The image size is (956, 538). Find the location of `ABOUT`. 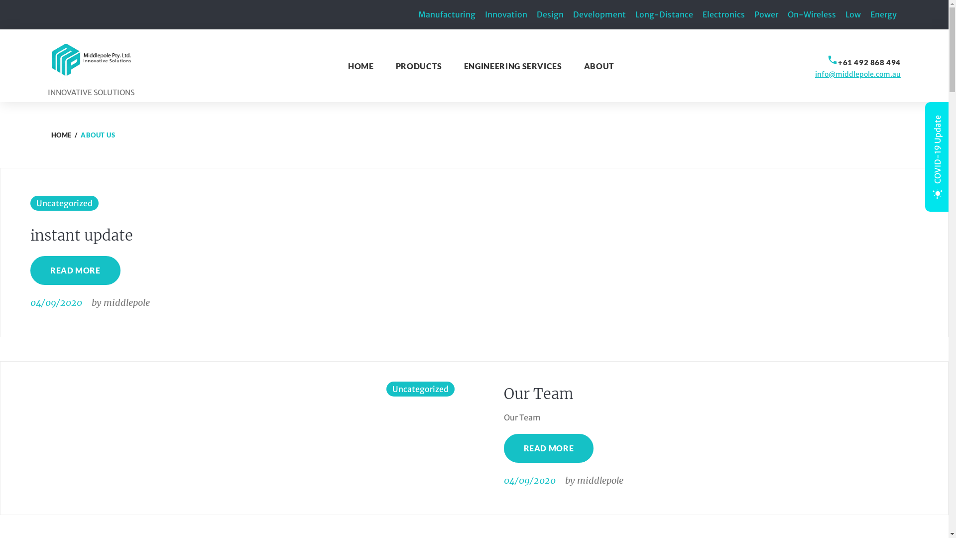

ABOUT is located at coordinates (599, 66).